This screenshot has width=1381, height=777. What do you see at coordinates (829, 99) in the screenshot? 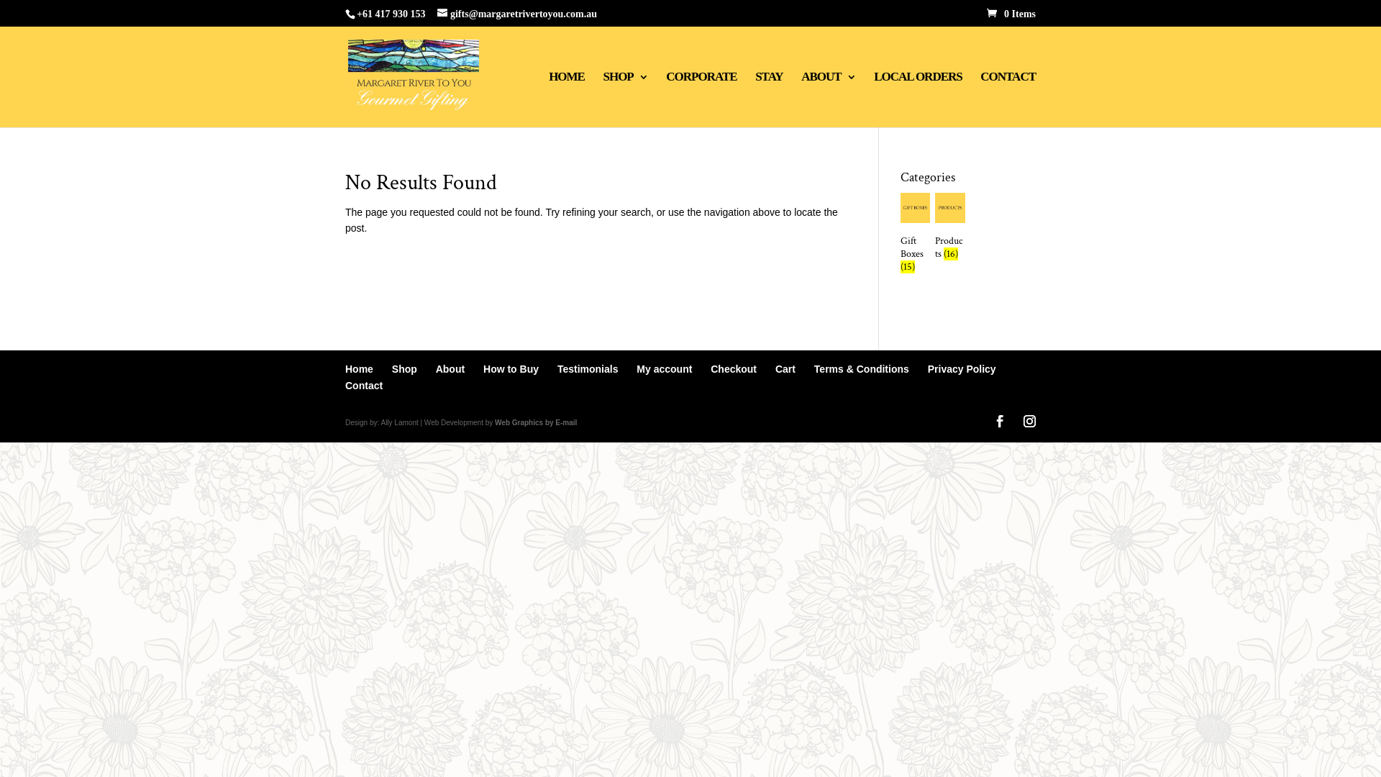
I see `ABOUT` at bounding box center [829, 99].